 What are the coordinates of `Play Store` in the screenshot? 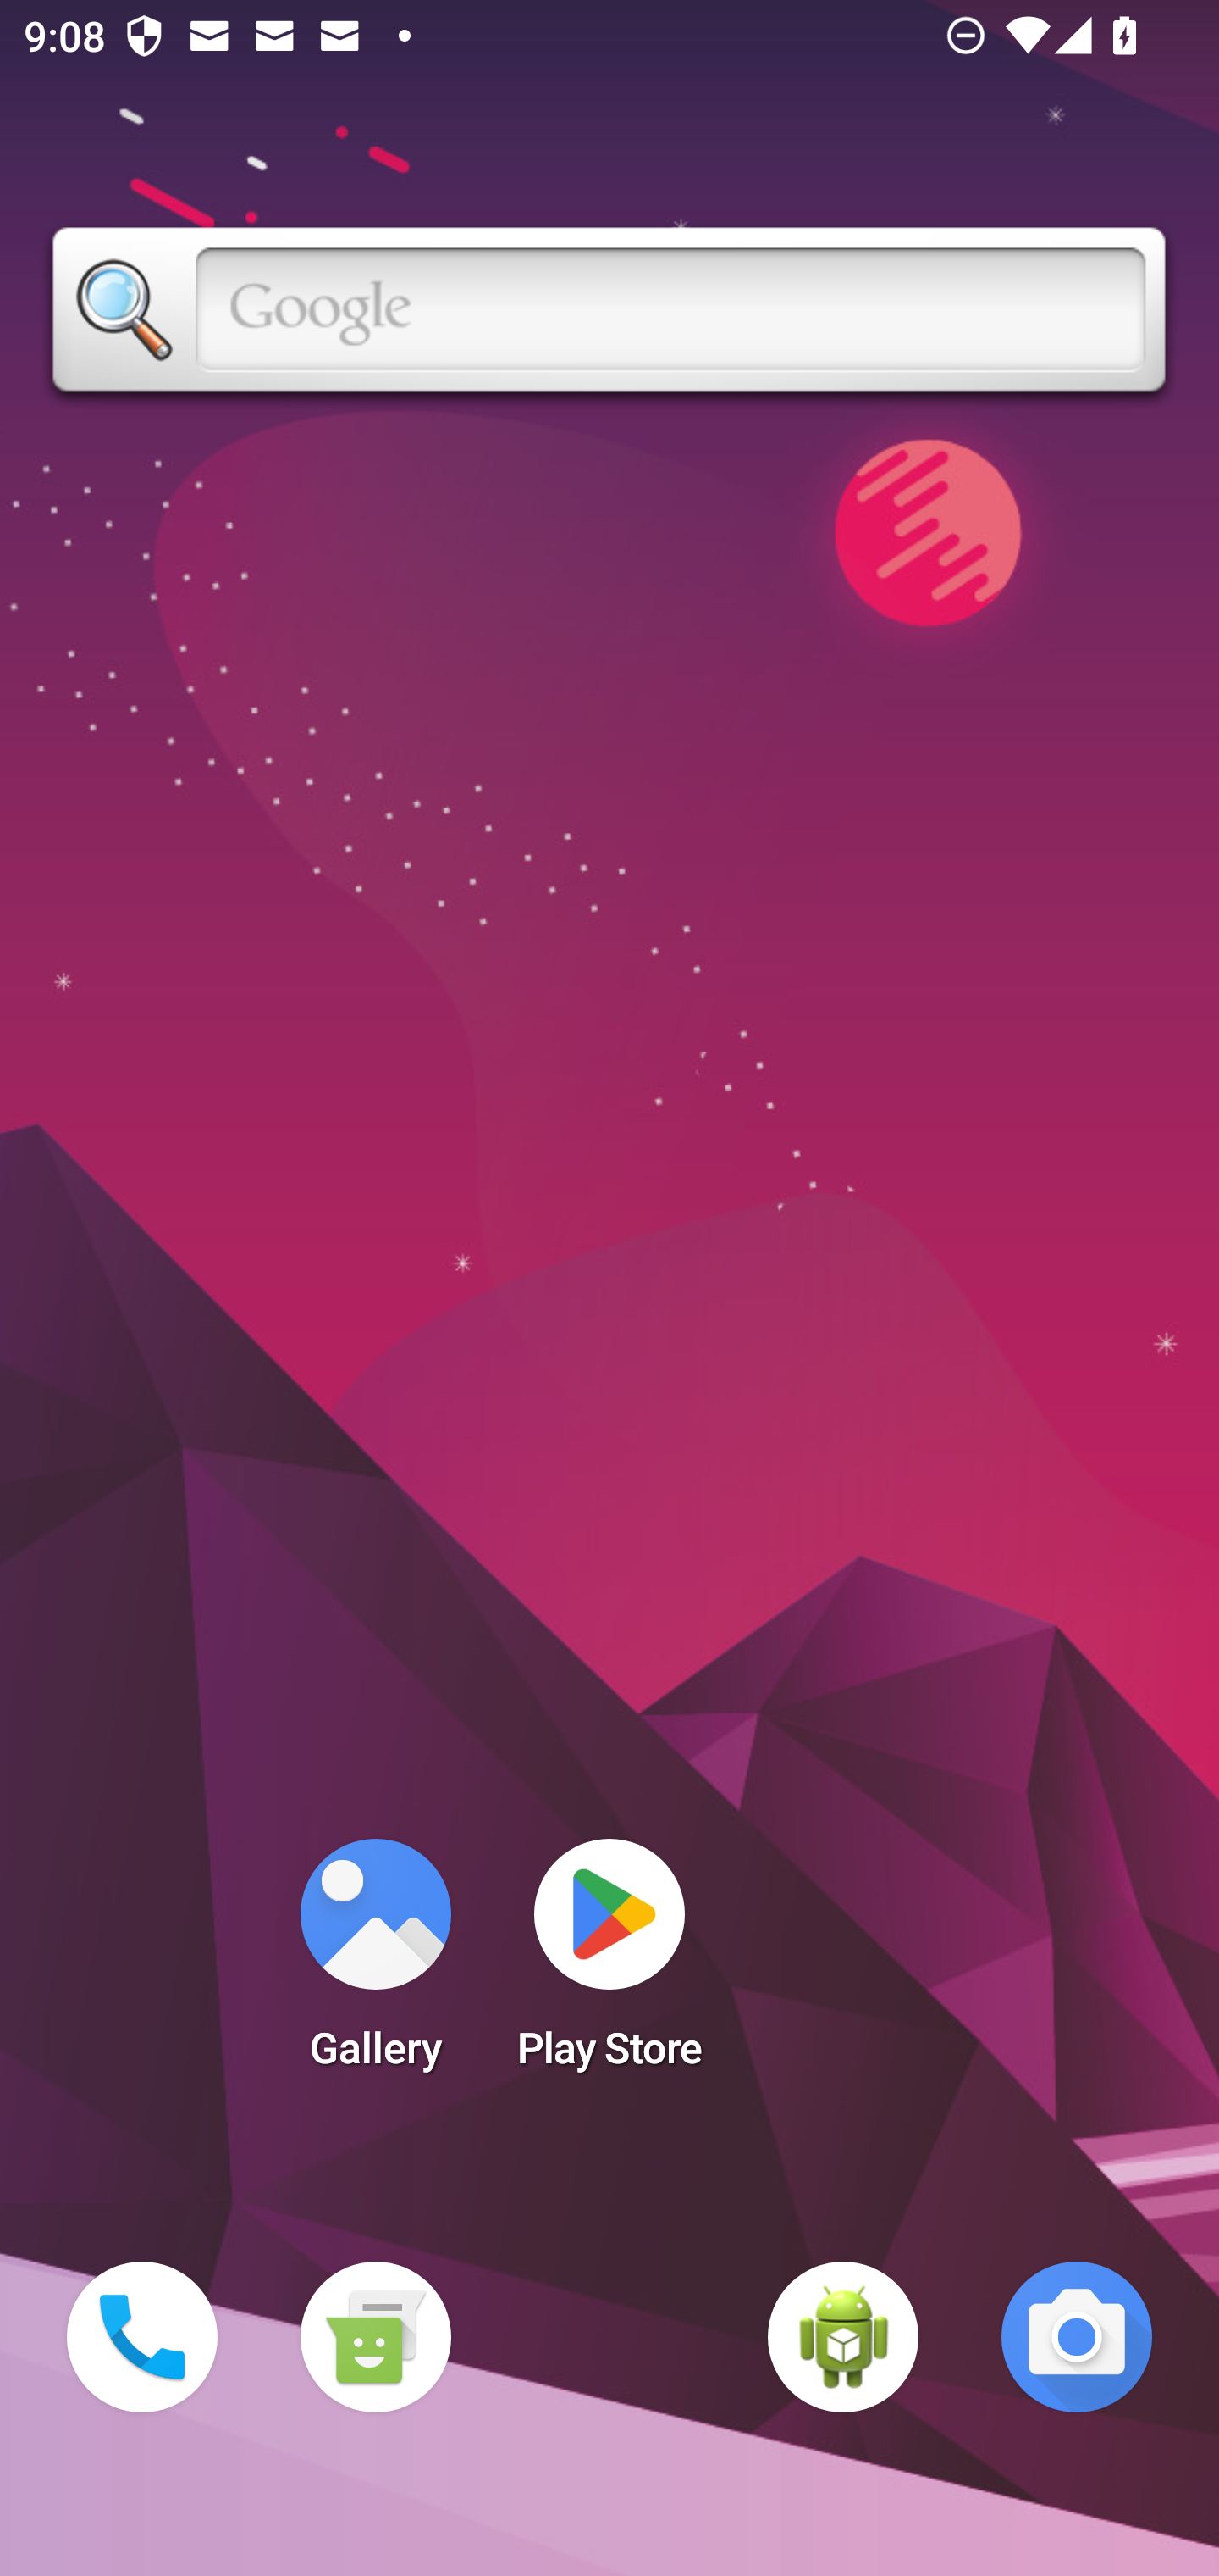 It's located at (609, 1964).